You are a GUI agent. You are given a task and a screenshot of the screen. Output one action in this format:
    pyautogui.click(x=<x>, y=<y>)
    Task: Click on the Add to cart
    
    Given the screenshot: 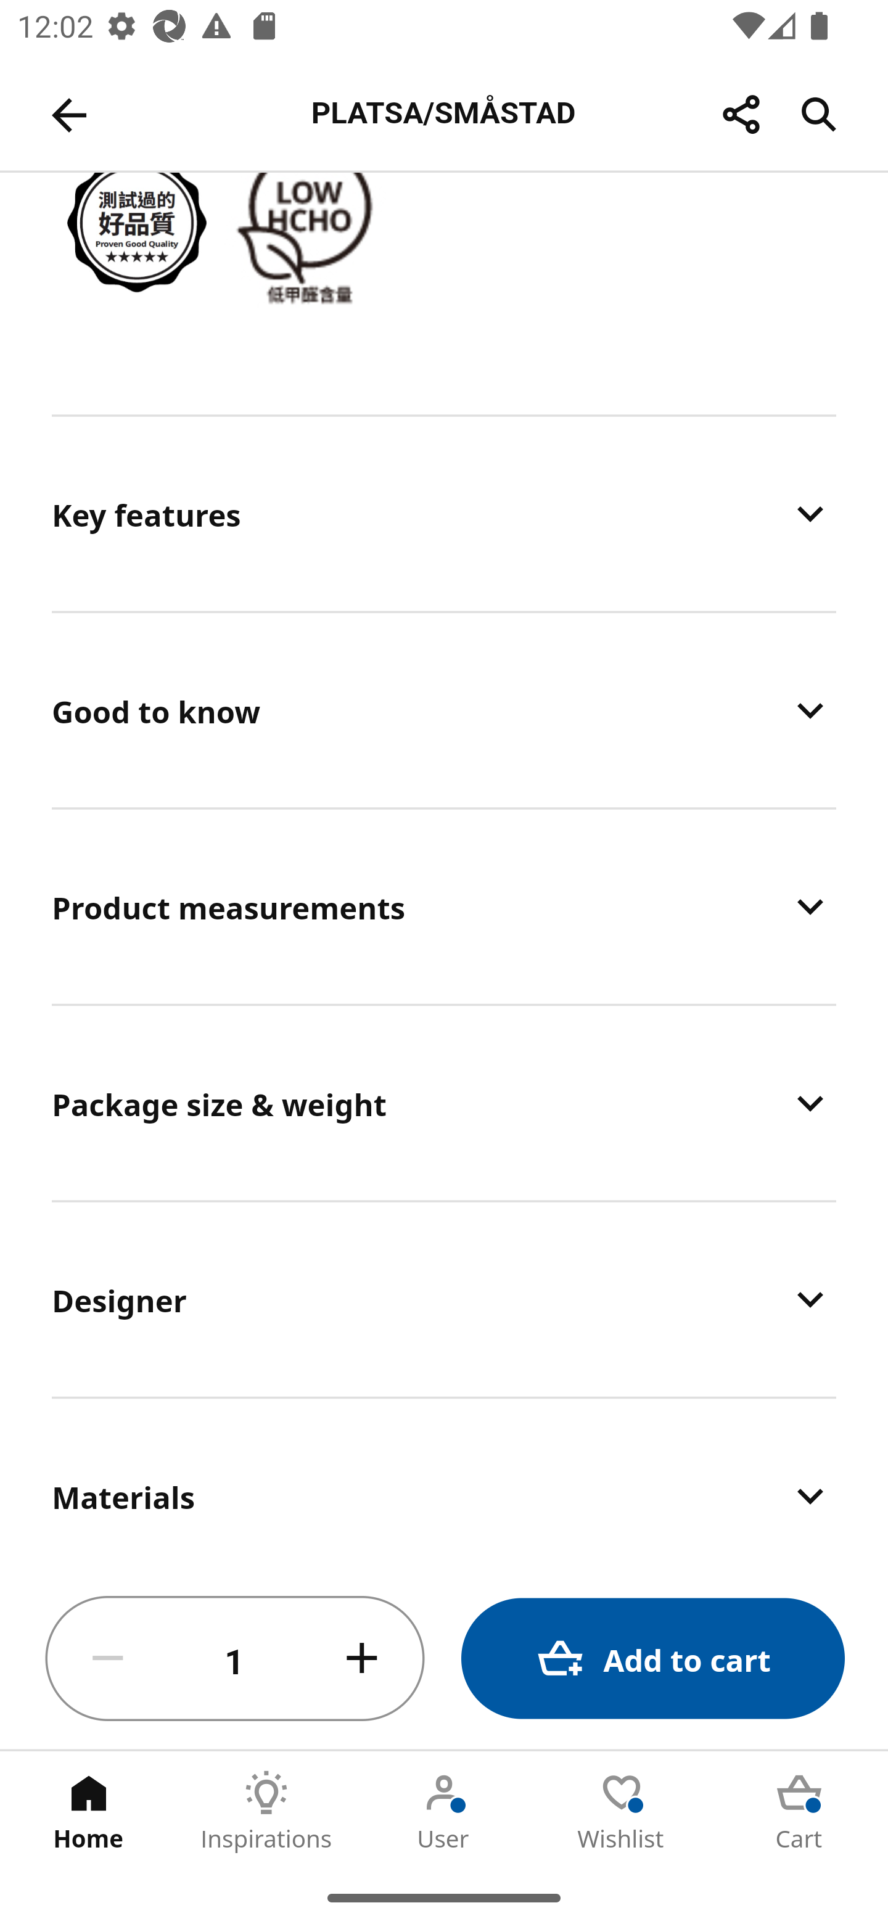 What is the action you would take?
    pyautogui.click(x=652, y=1659)
    